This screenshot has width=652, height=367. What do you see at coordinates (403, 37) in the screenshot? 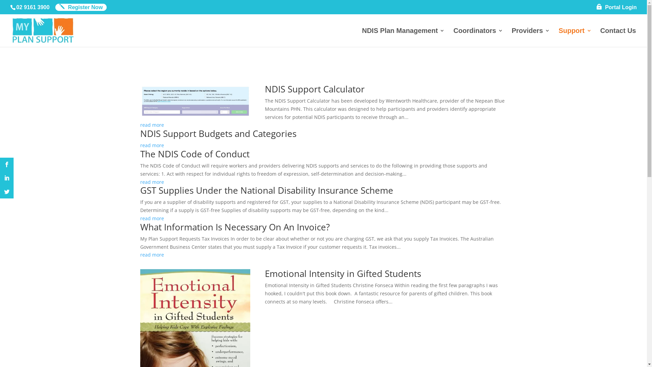
I see `NDIS Plan Management` at bounding box center [403, 37].